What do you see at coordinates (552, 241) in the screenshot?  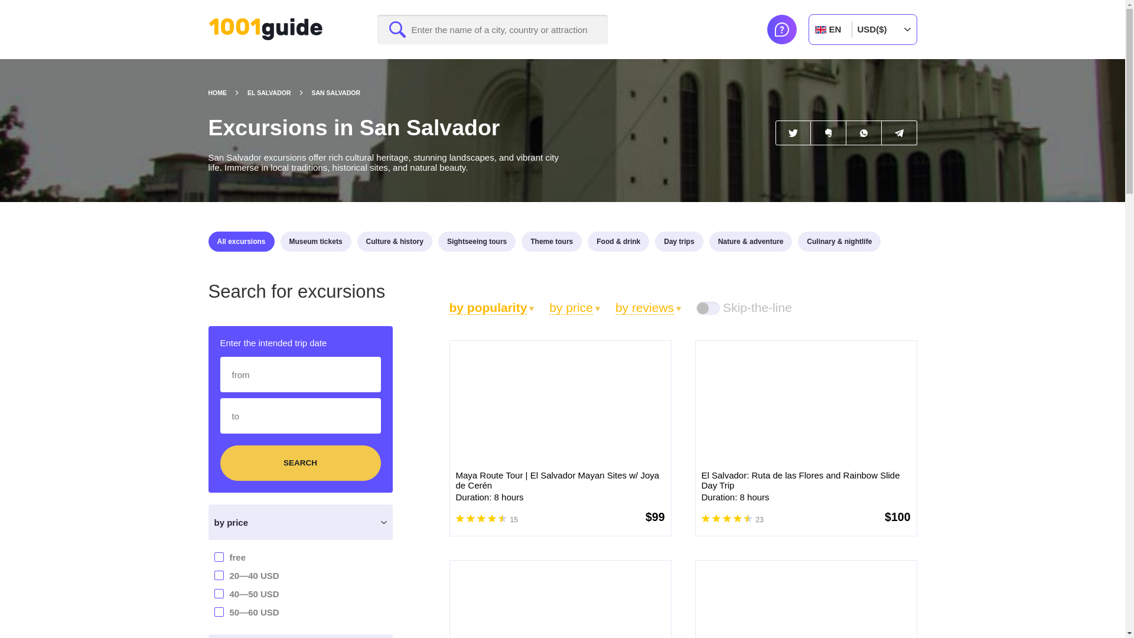 I see `Theme tours` at bounding box center [552, 241].